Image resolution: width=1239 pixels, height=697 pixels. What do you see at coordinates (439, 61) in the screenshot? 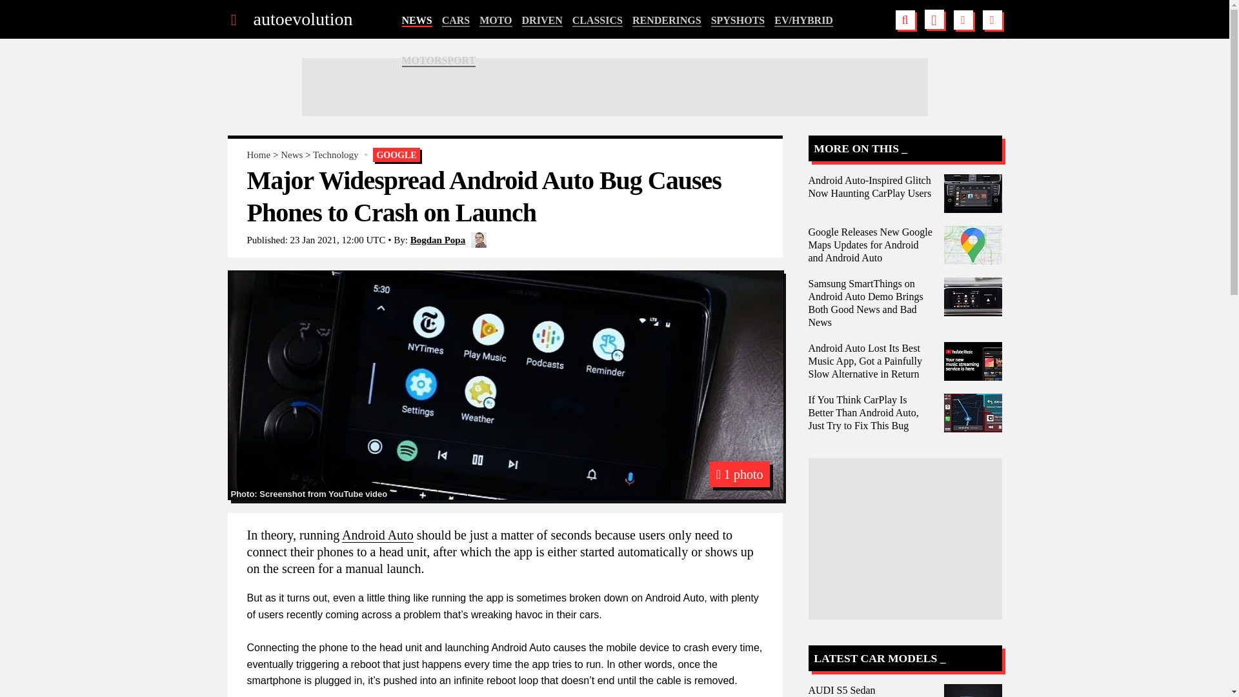
I see `MOTORSPORT` at bounding box center [439, 61].